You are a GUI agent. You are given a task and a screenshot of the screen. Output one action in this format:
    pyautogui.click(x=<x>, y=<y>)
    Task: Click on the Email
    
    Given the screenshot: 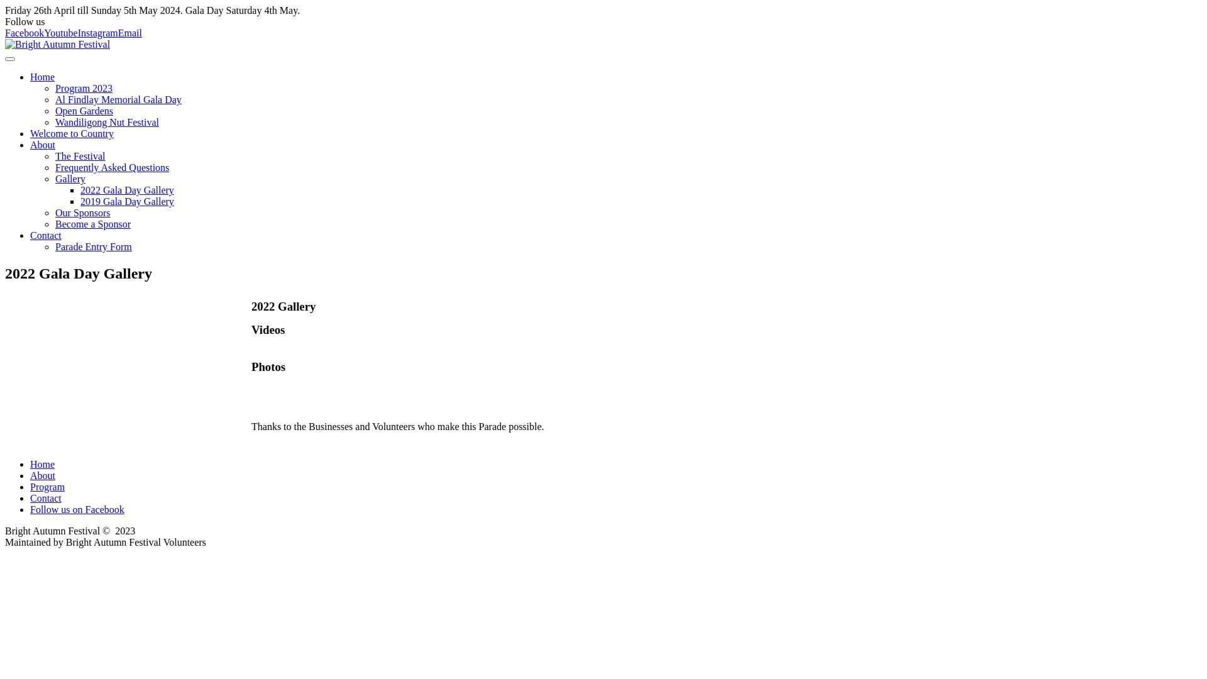 What is the action you would take?
    pyautogui.click(x=130, y=33)
    